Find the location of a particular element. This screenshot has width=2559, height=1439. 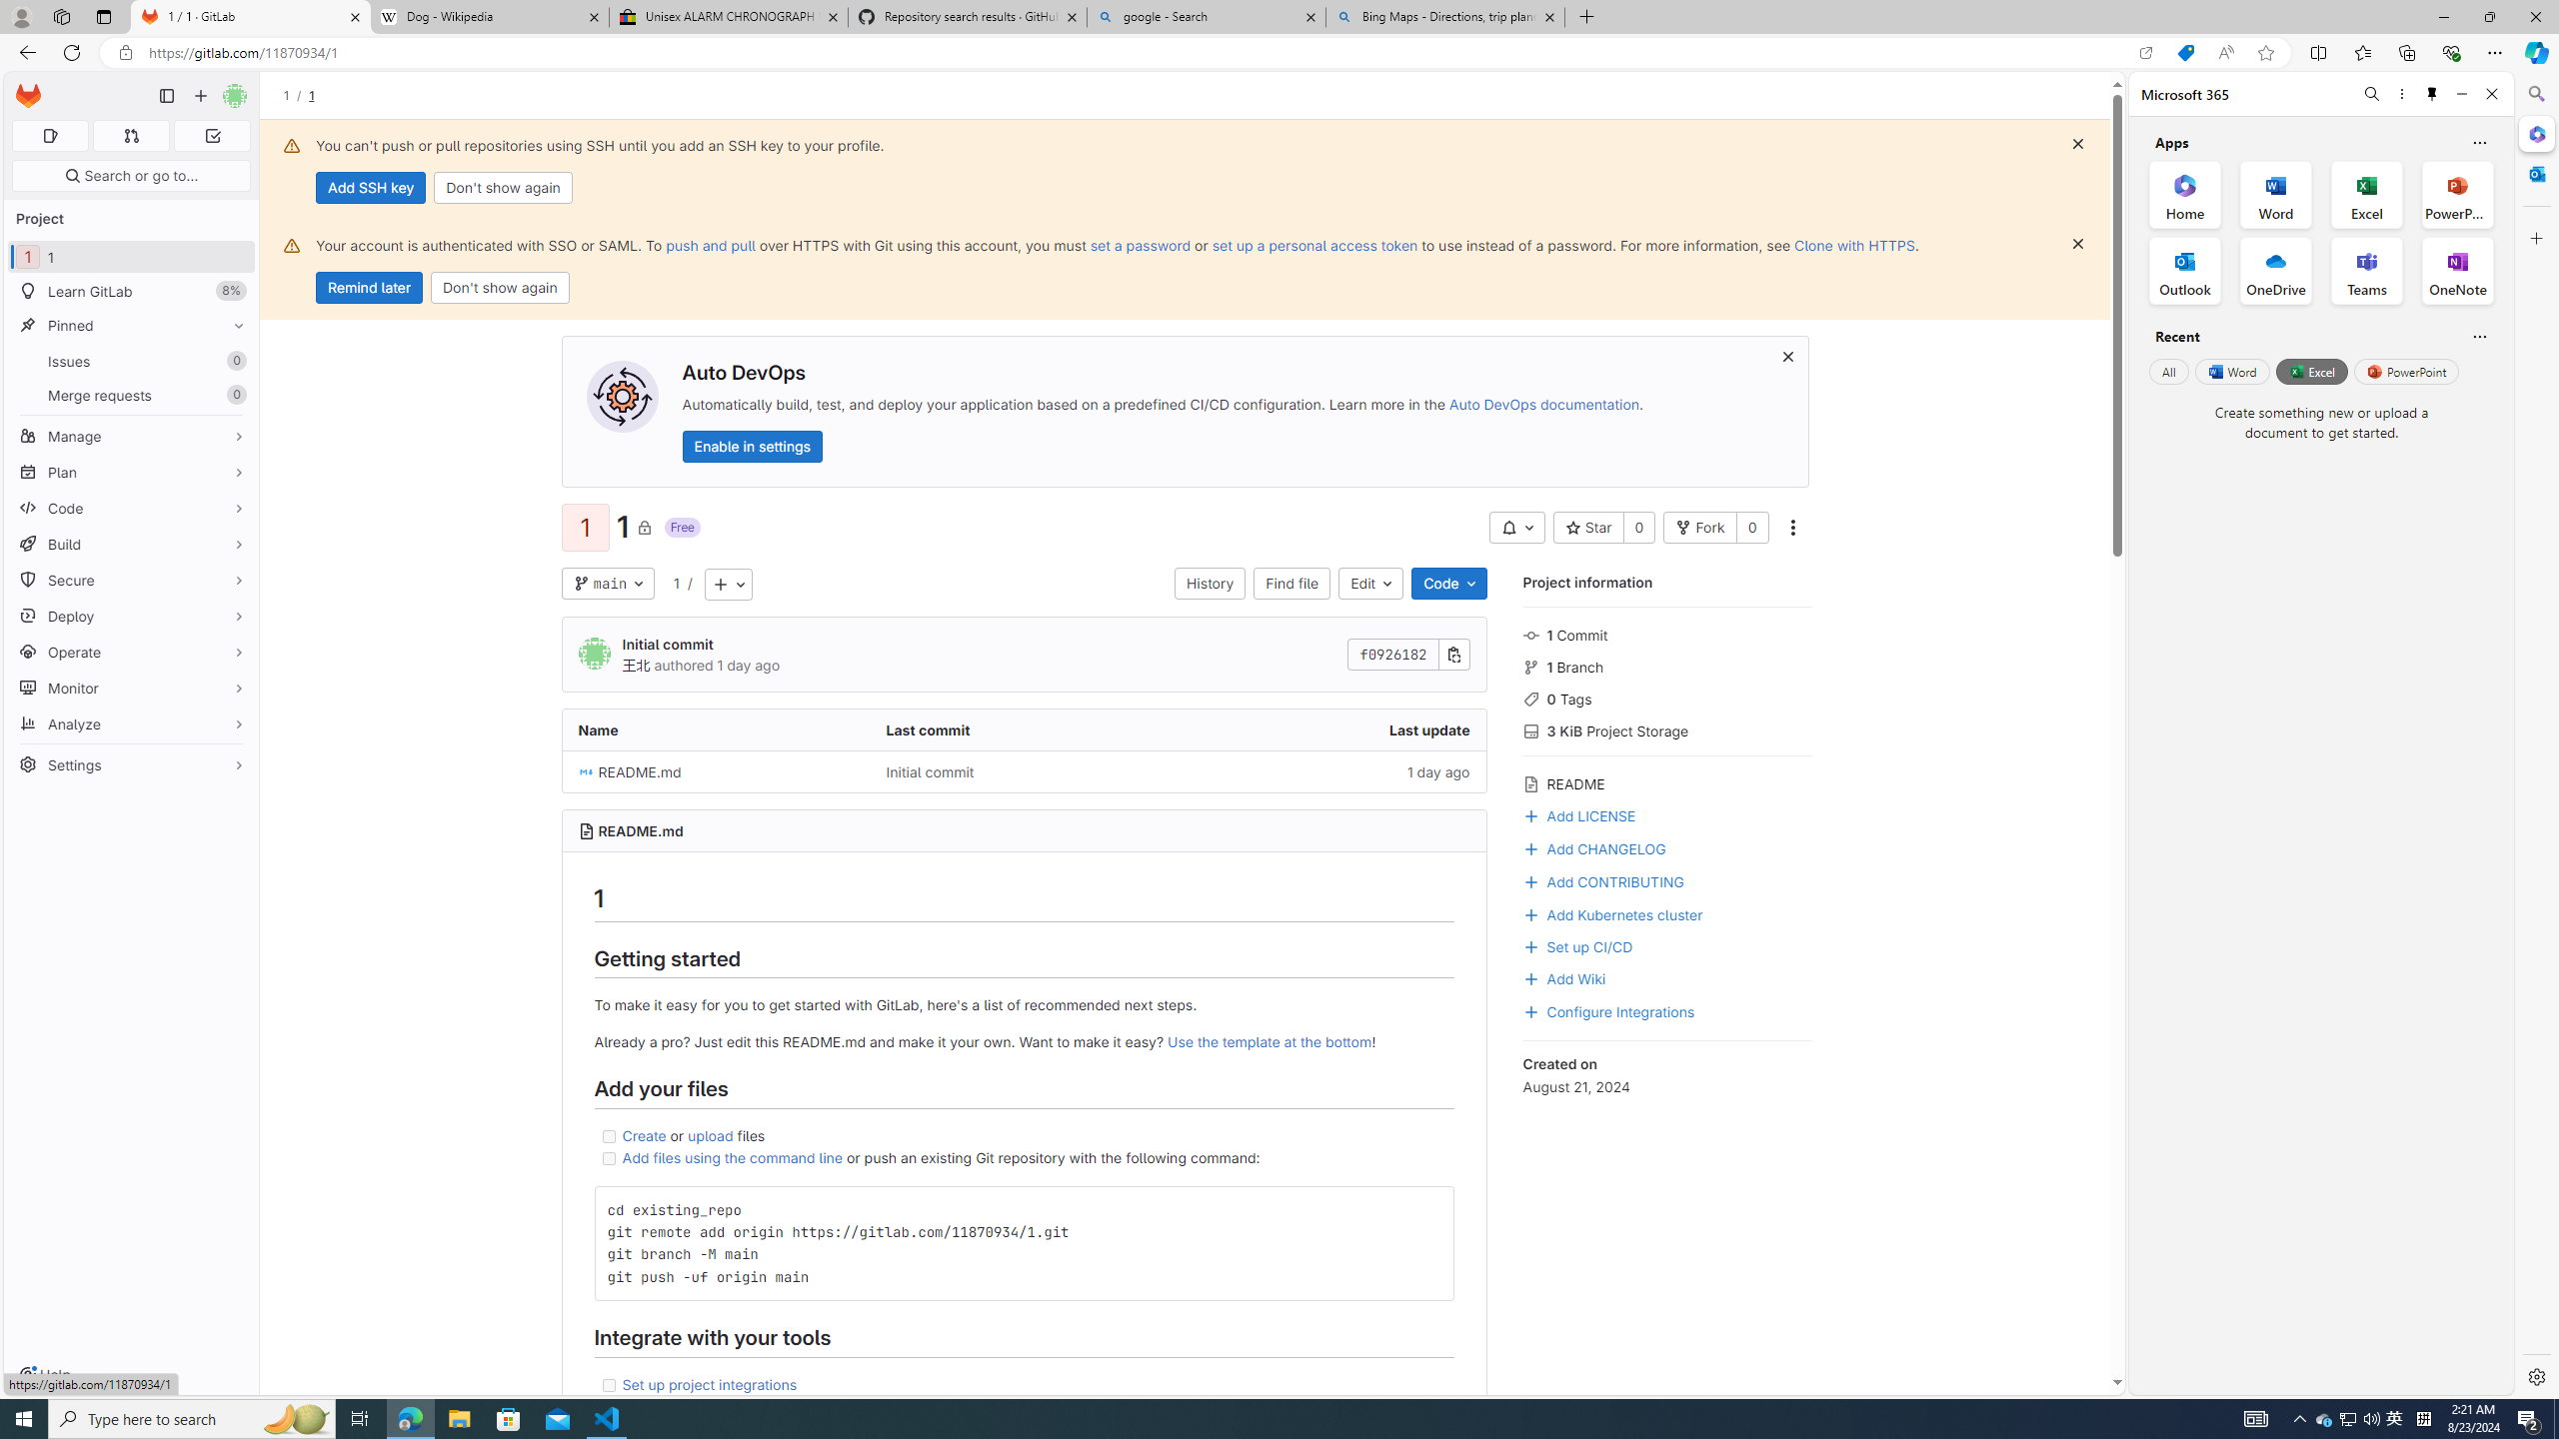

1 Branch is located at coordinates (1667, 666).